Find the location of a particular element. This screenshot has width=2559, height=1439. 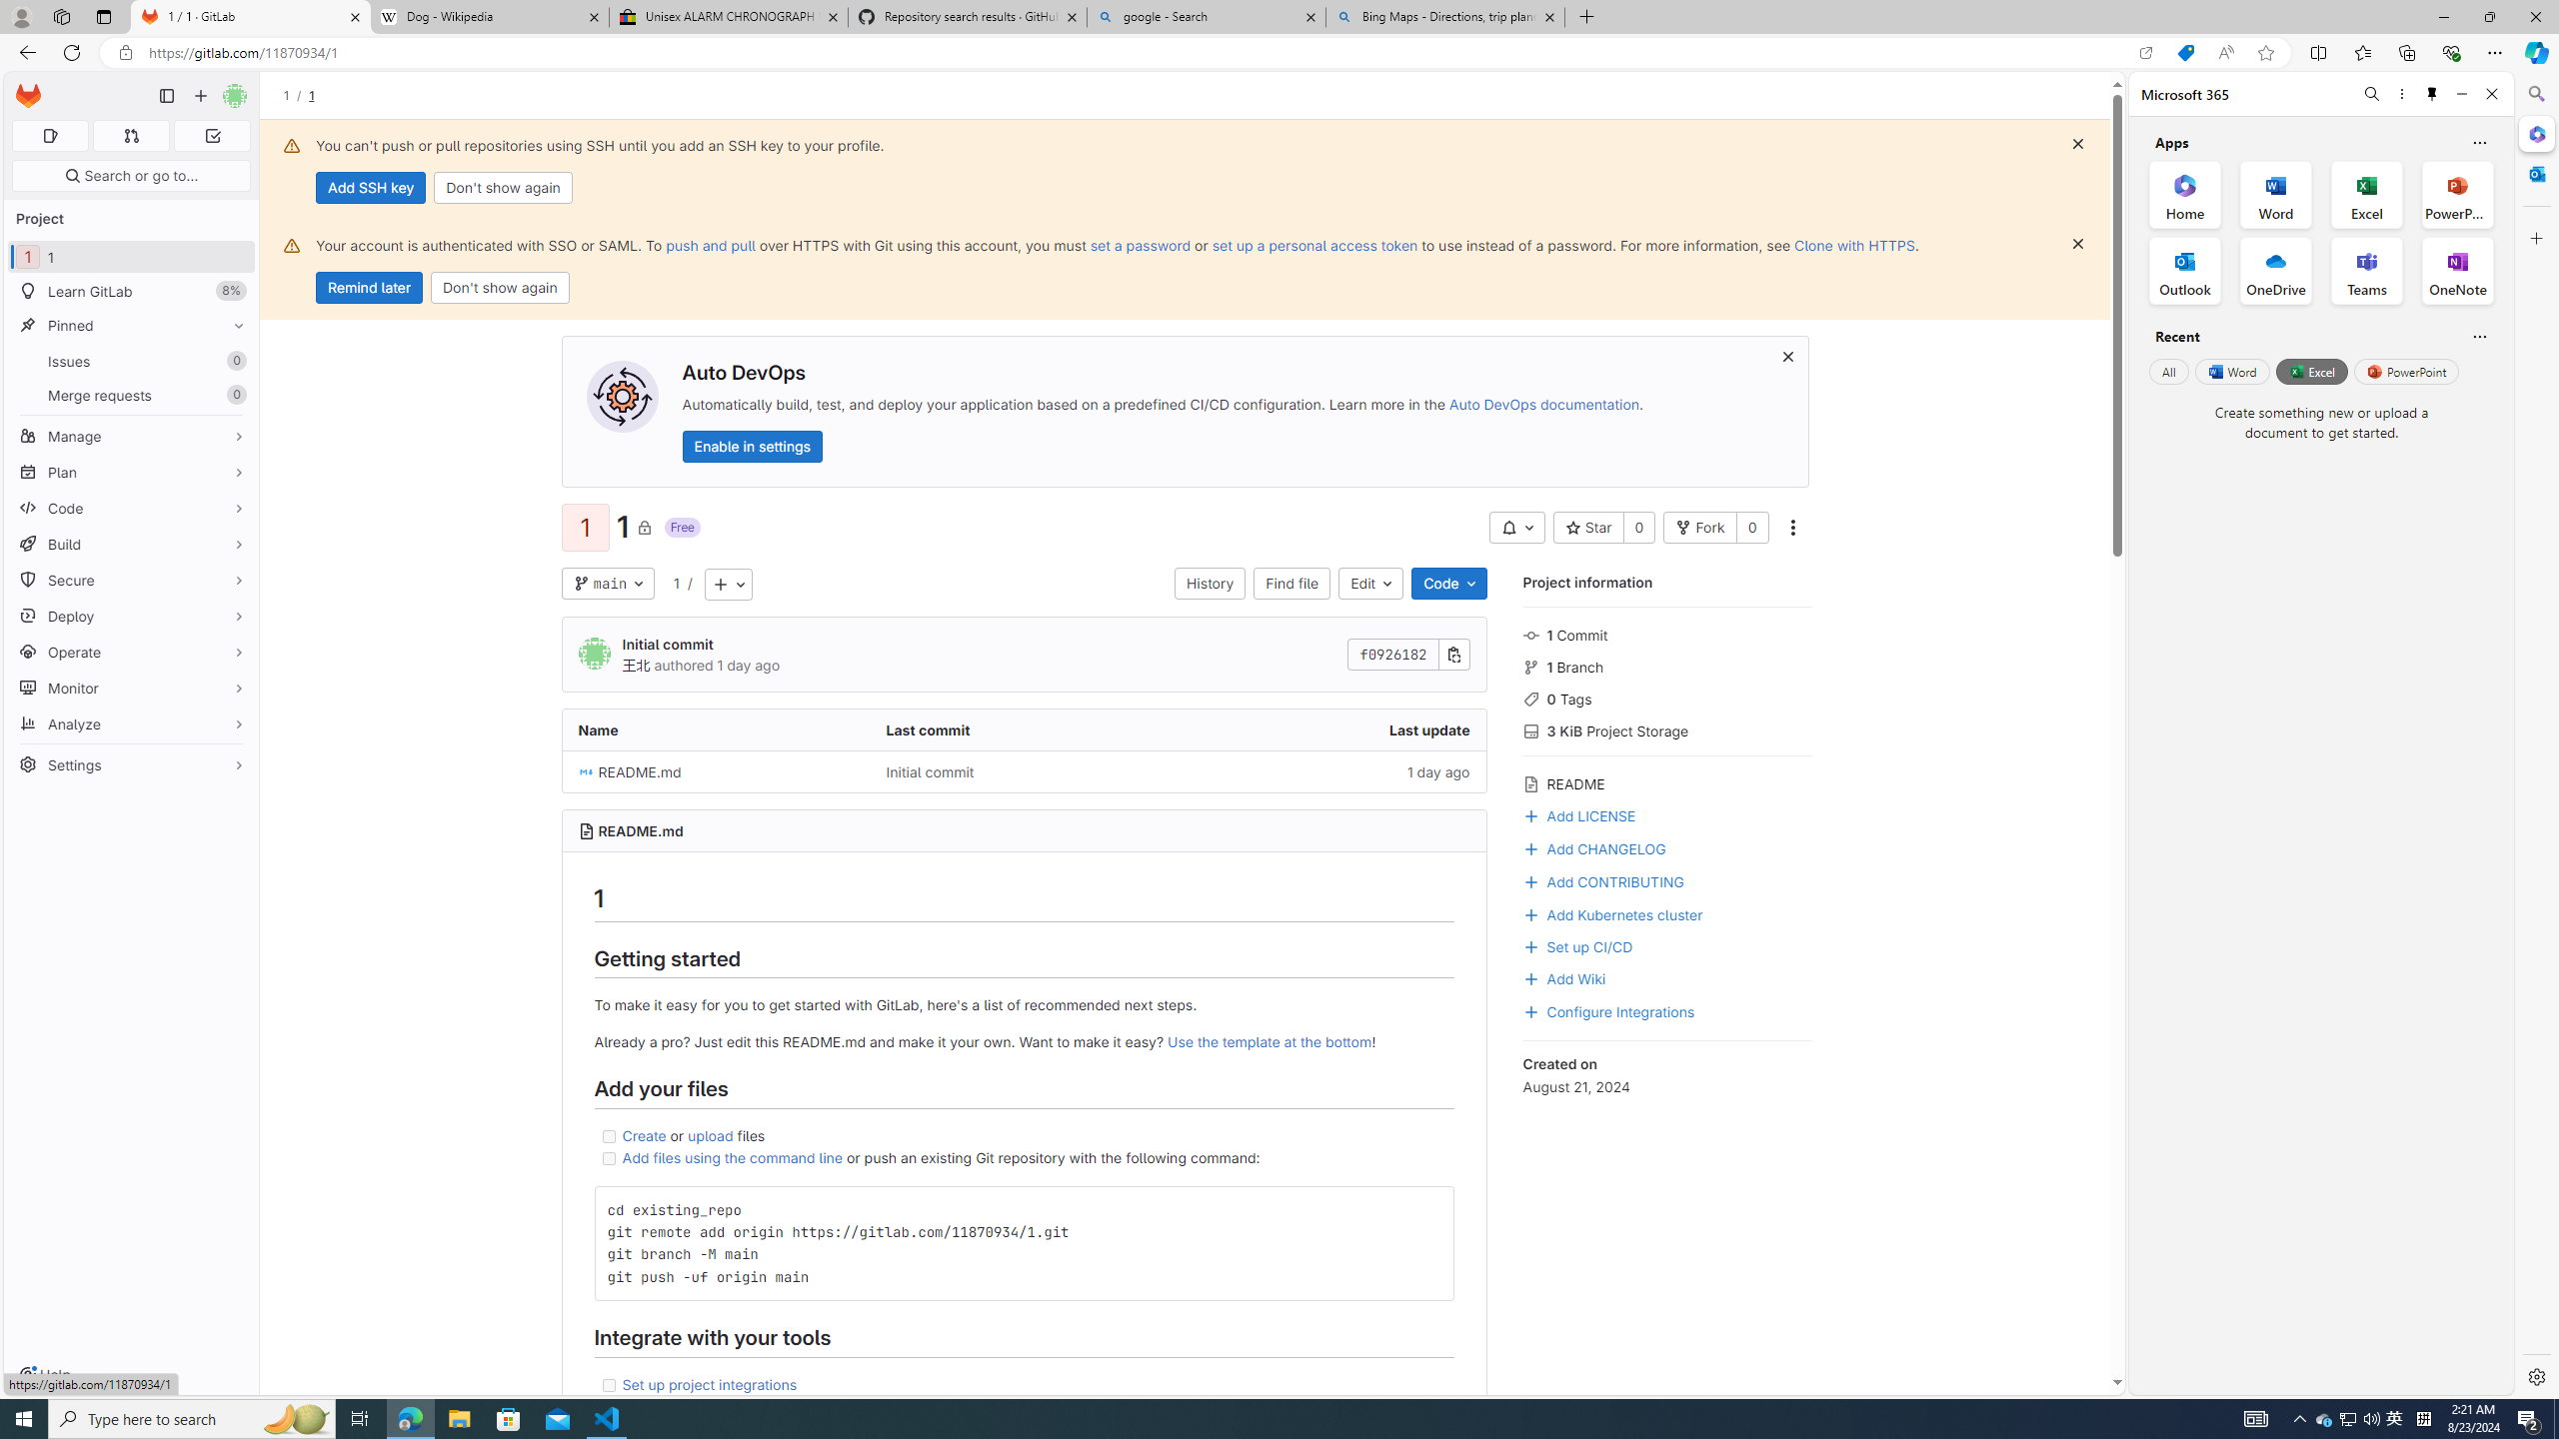

1 Branch is located at coordinates (1667, 666).